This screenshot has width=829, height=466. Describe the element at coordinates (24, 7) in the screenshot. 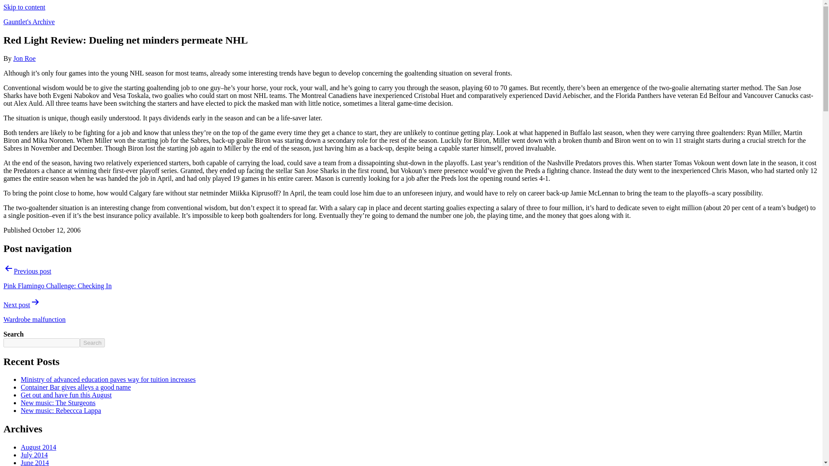

I see `Skip to content` at that location.